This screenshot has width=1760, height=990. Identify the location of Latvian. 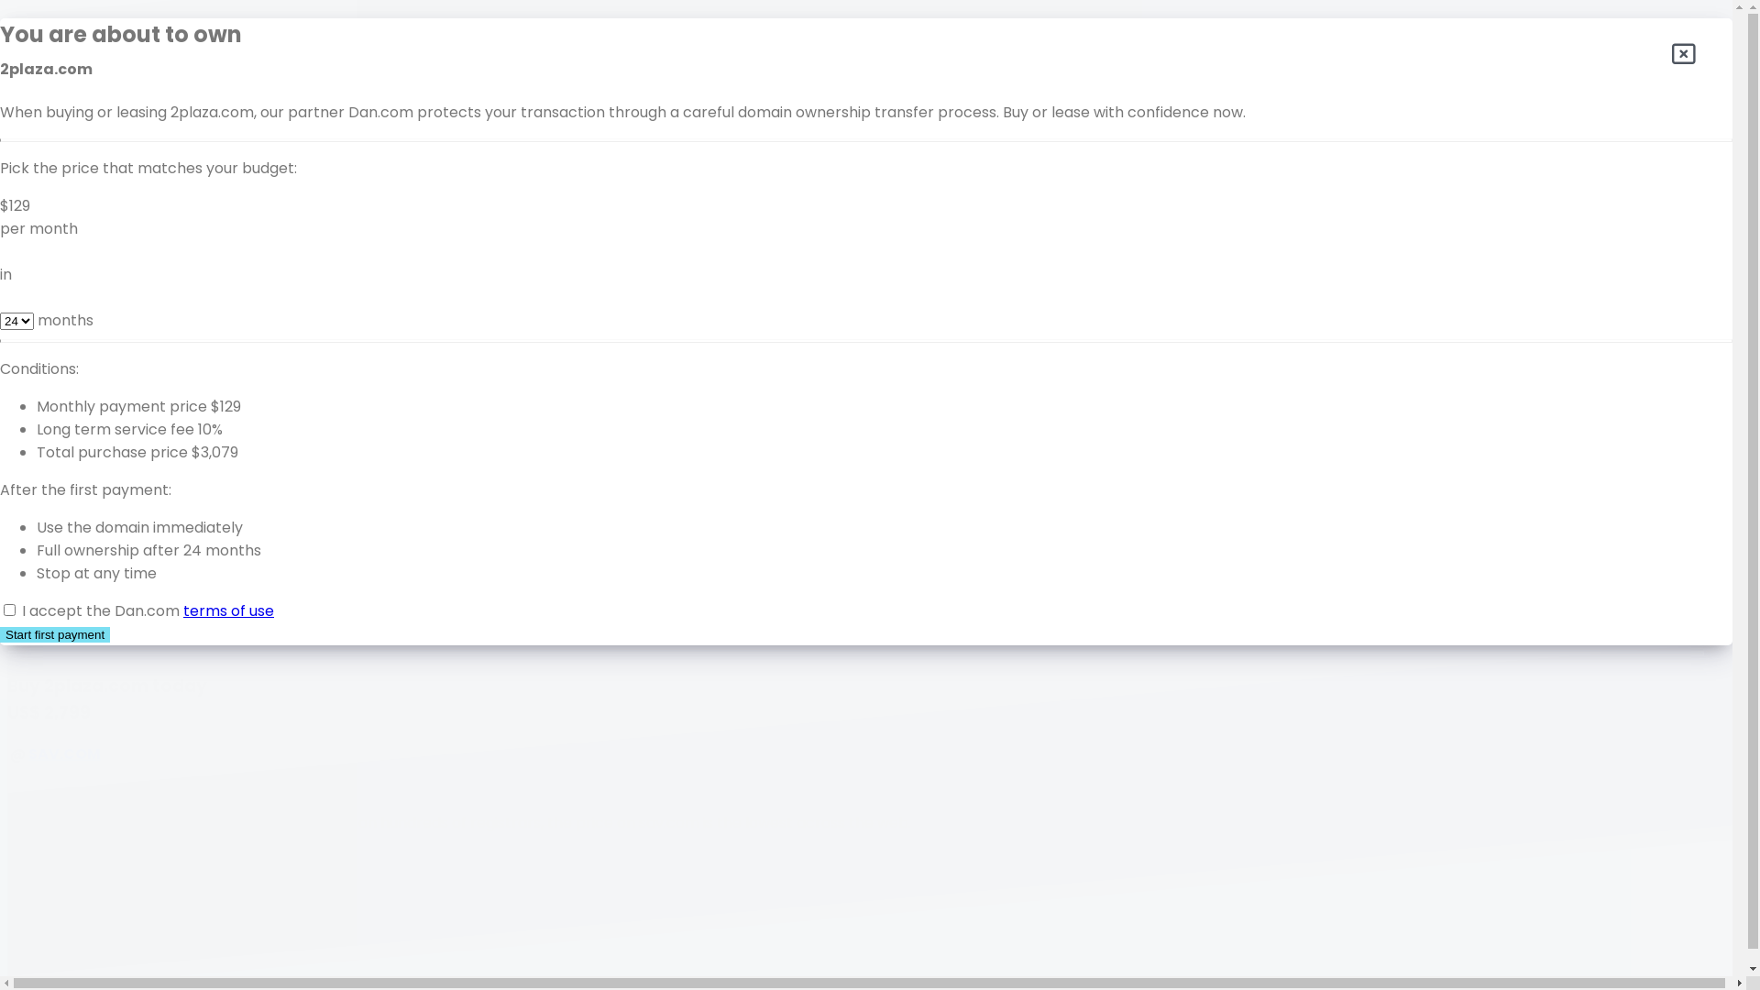
(106, 324).